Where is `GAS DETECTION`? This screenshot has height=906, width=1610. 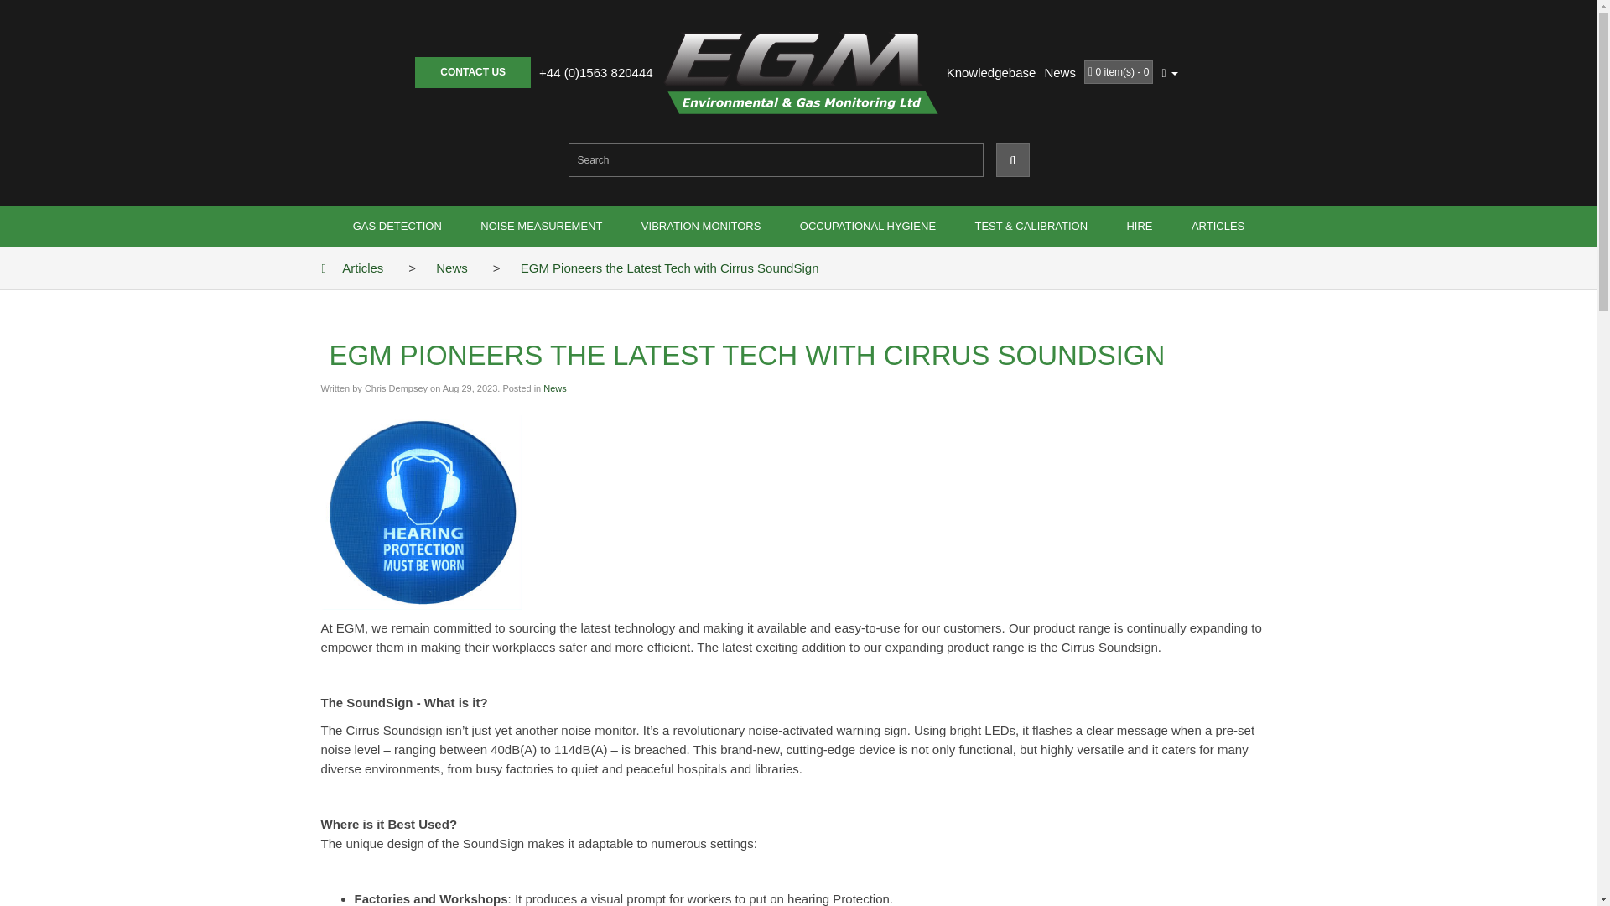 GAS DETECTION is located at coordinates (397, 226).